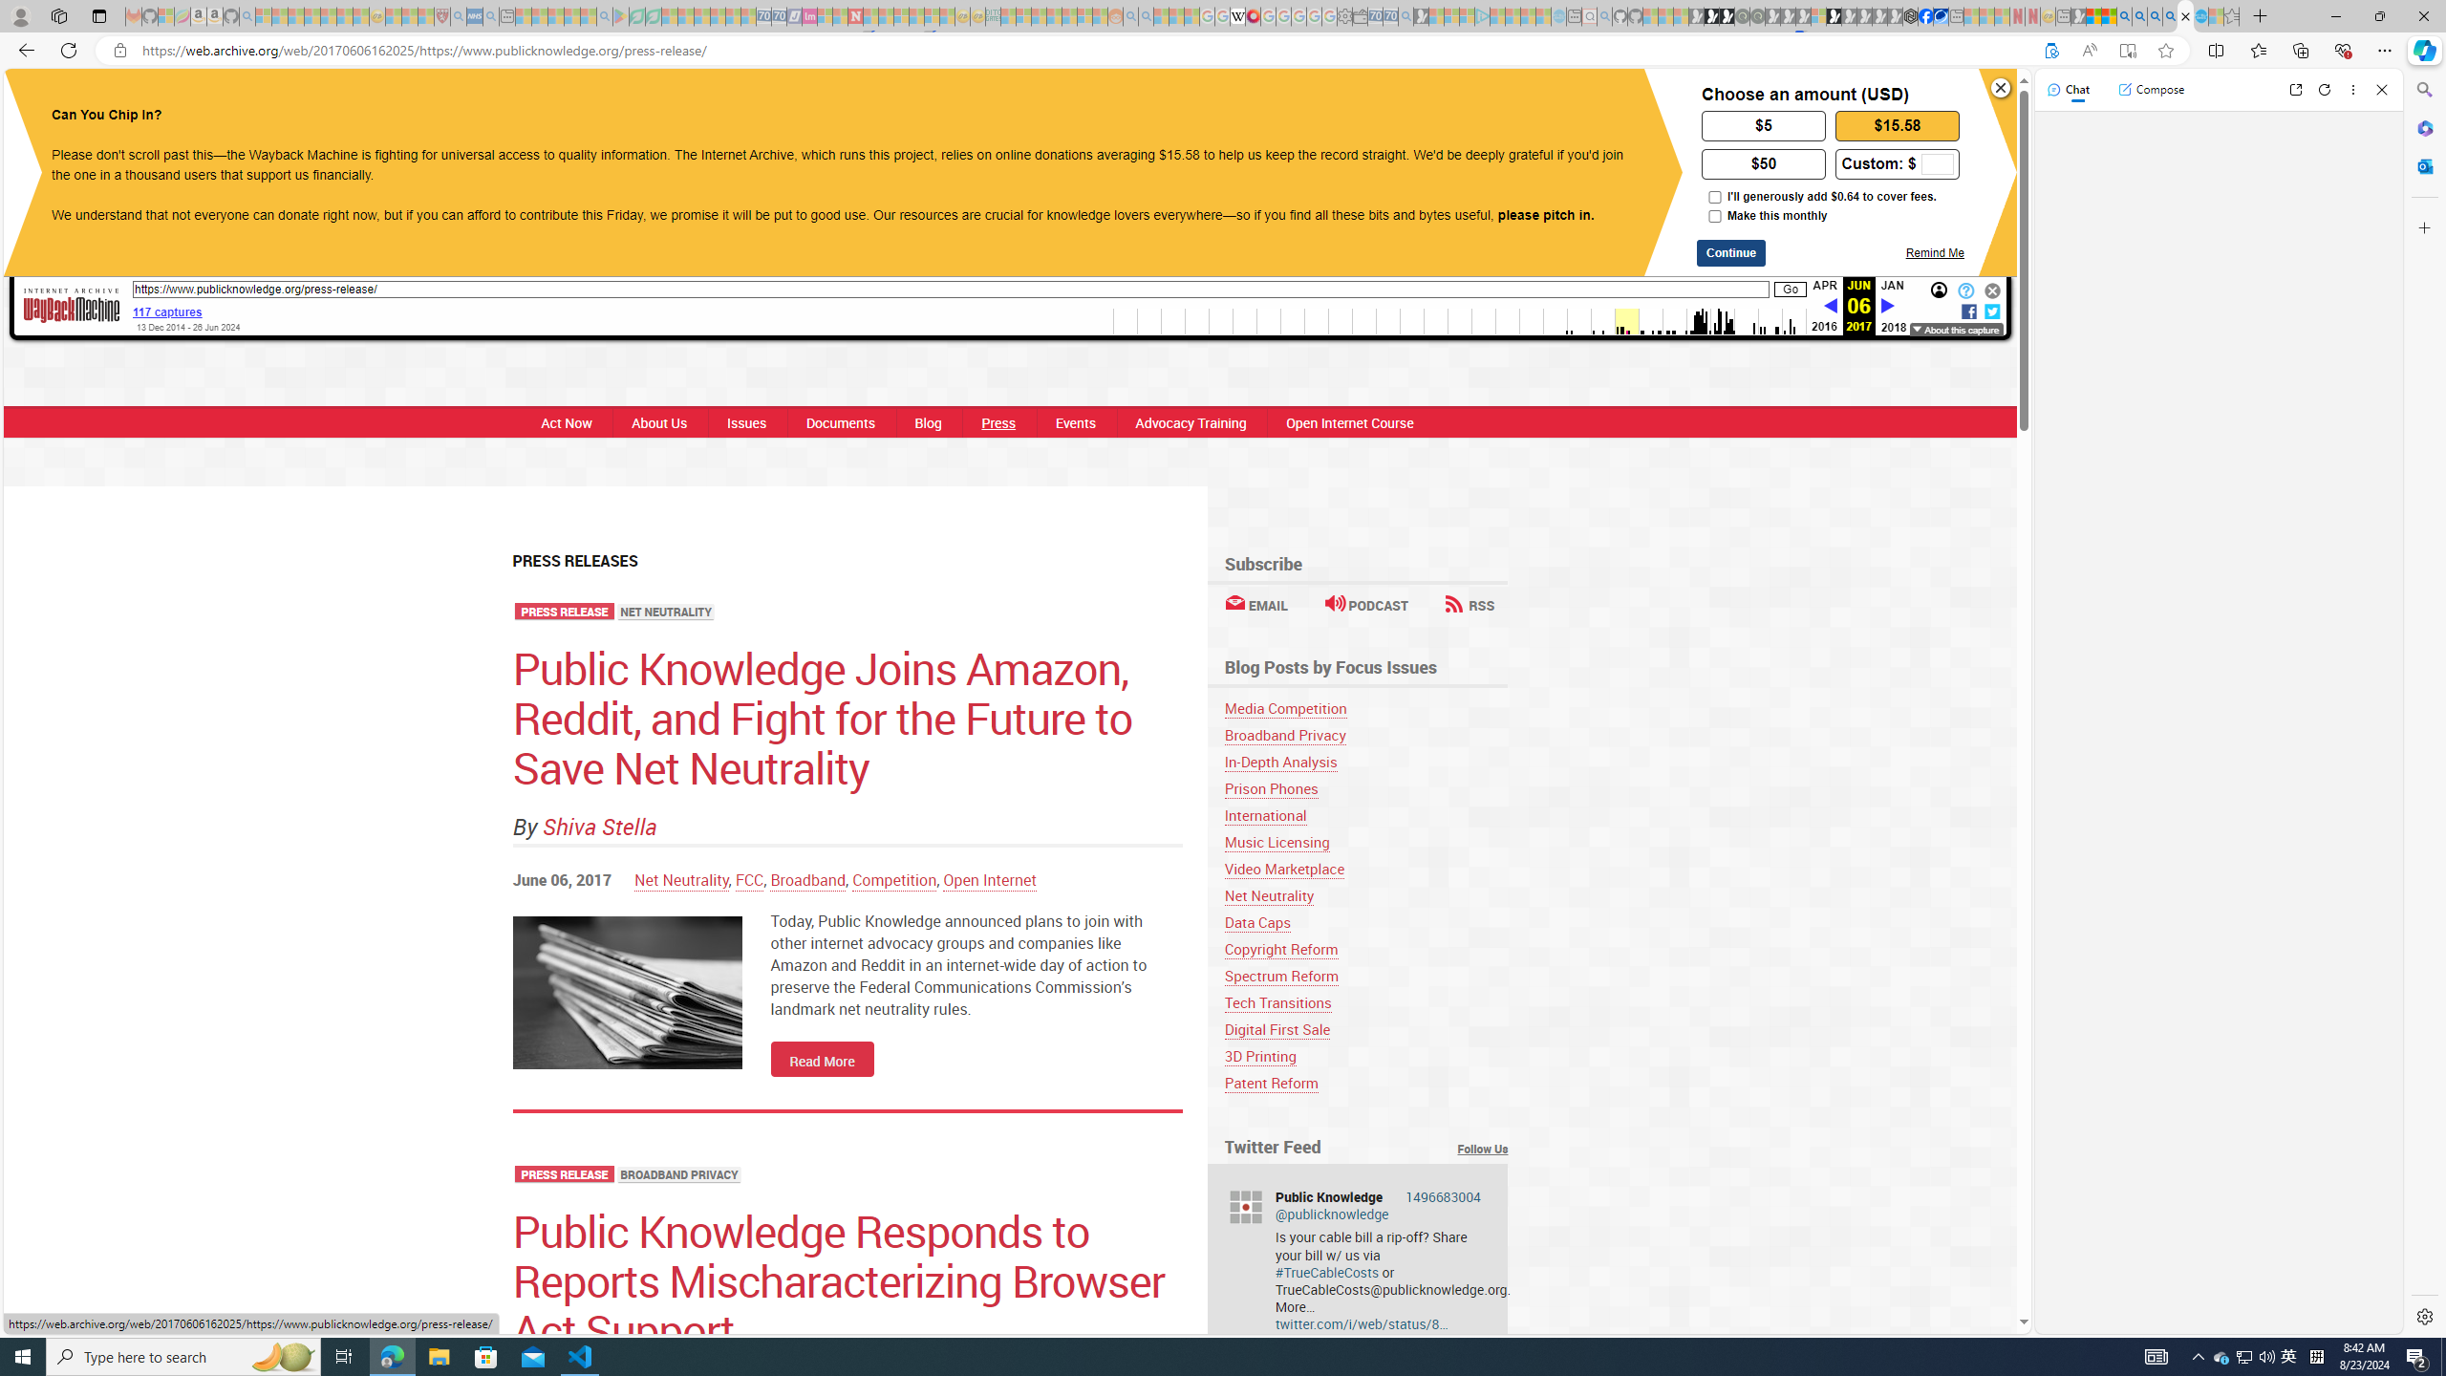 The height and width of the screenshot is (1376, 2446). What do you see at coordinates (1190, 422) in the screenshot?
I see `Advocacy Training` at bounding box center [1190, 422].